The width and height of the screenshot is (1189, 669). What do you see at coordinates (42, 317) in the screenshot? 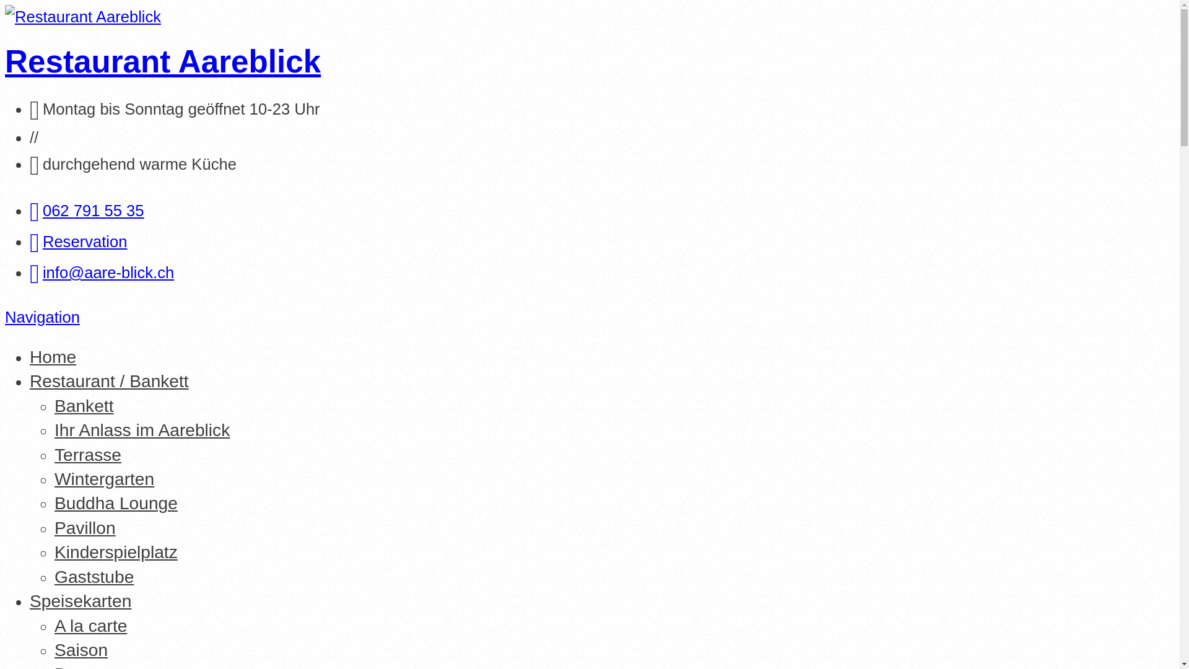
I see `Navigation` at bounding box center [42, 317].